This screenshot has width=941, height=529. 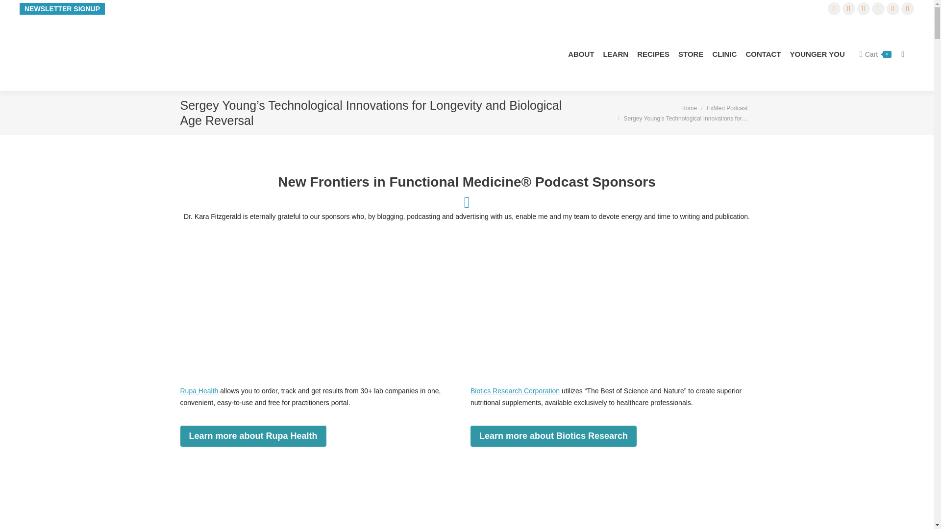 What do you see at coordinates (834, 8) in the screenshot?
I see `SoundCloud page opens in new window` at bounding box center [834, 8].